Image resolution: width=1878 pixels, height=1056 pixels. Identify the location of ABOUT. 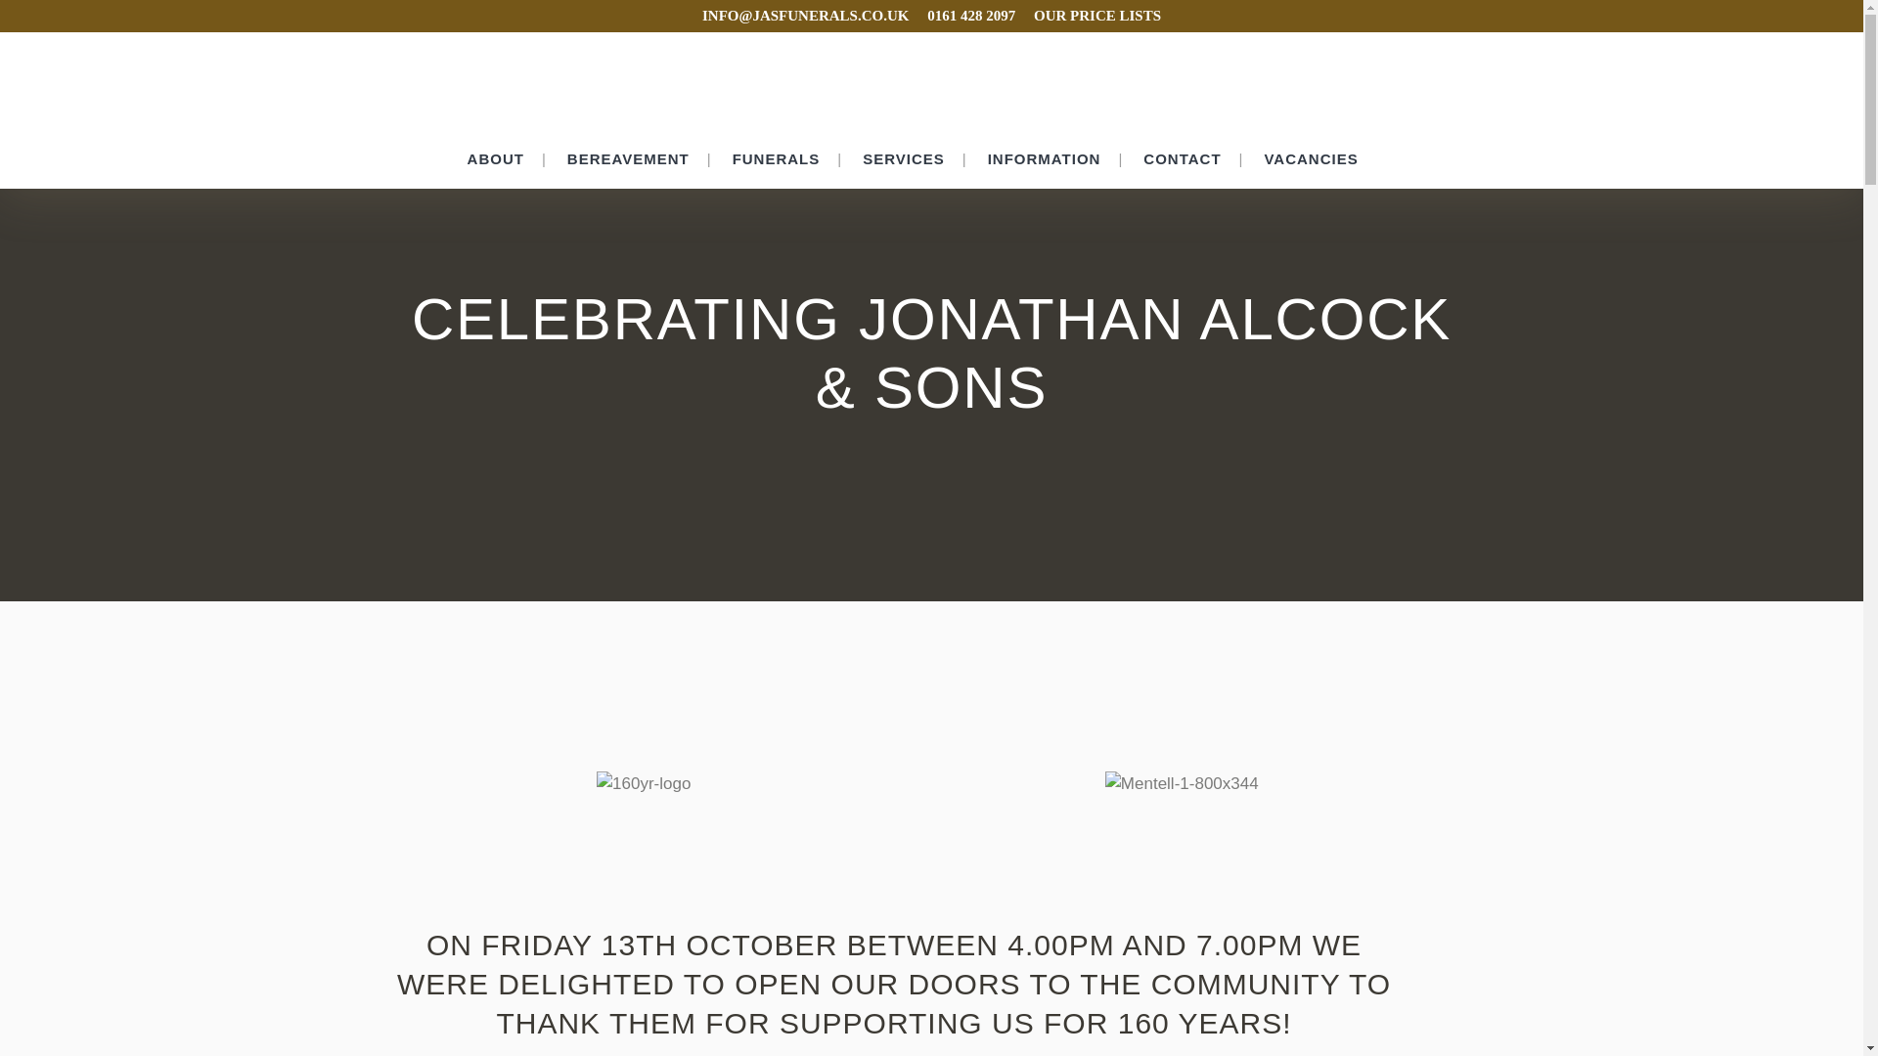
(496, 158).